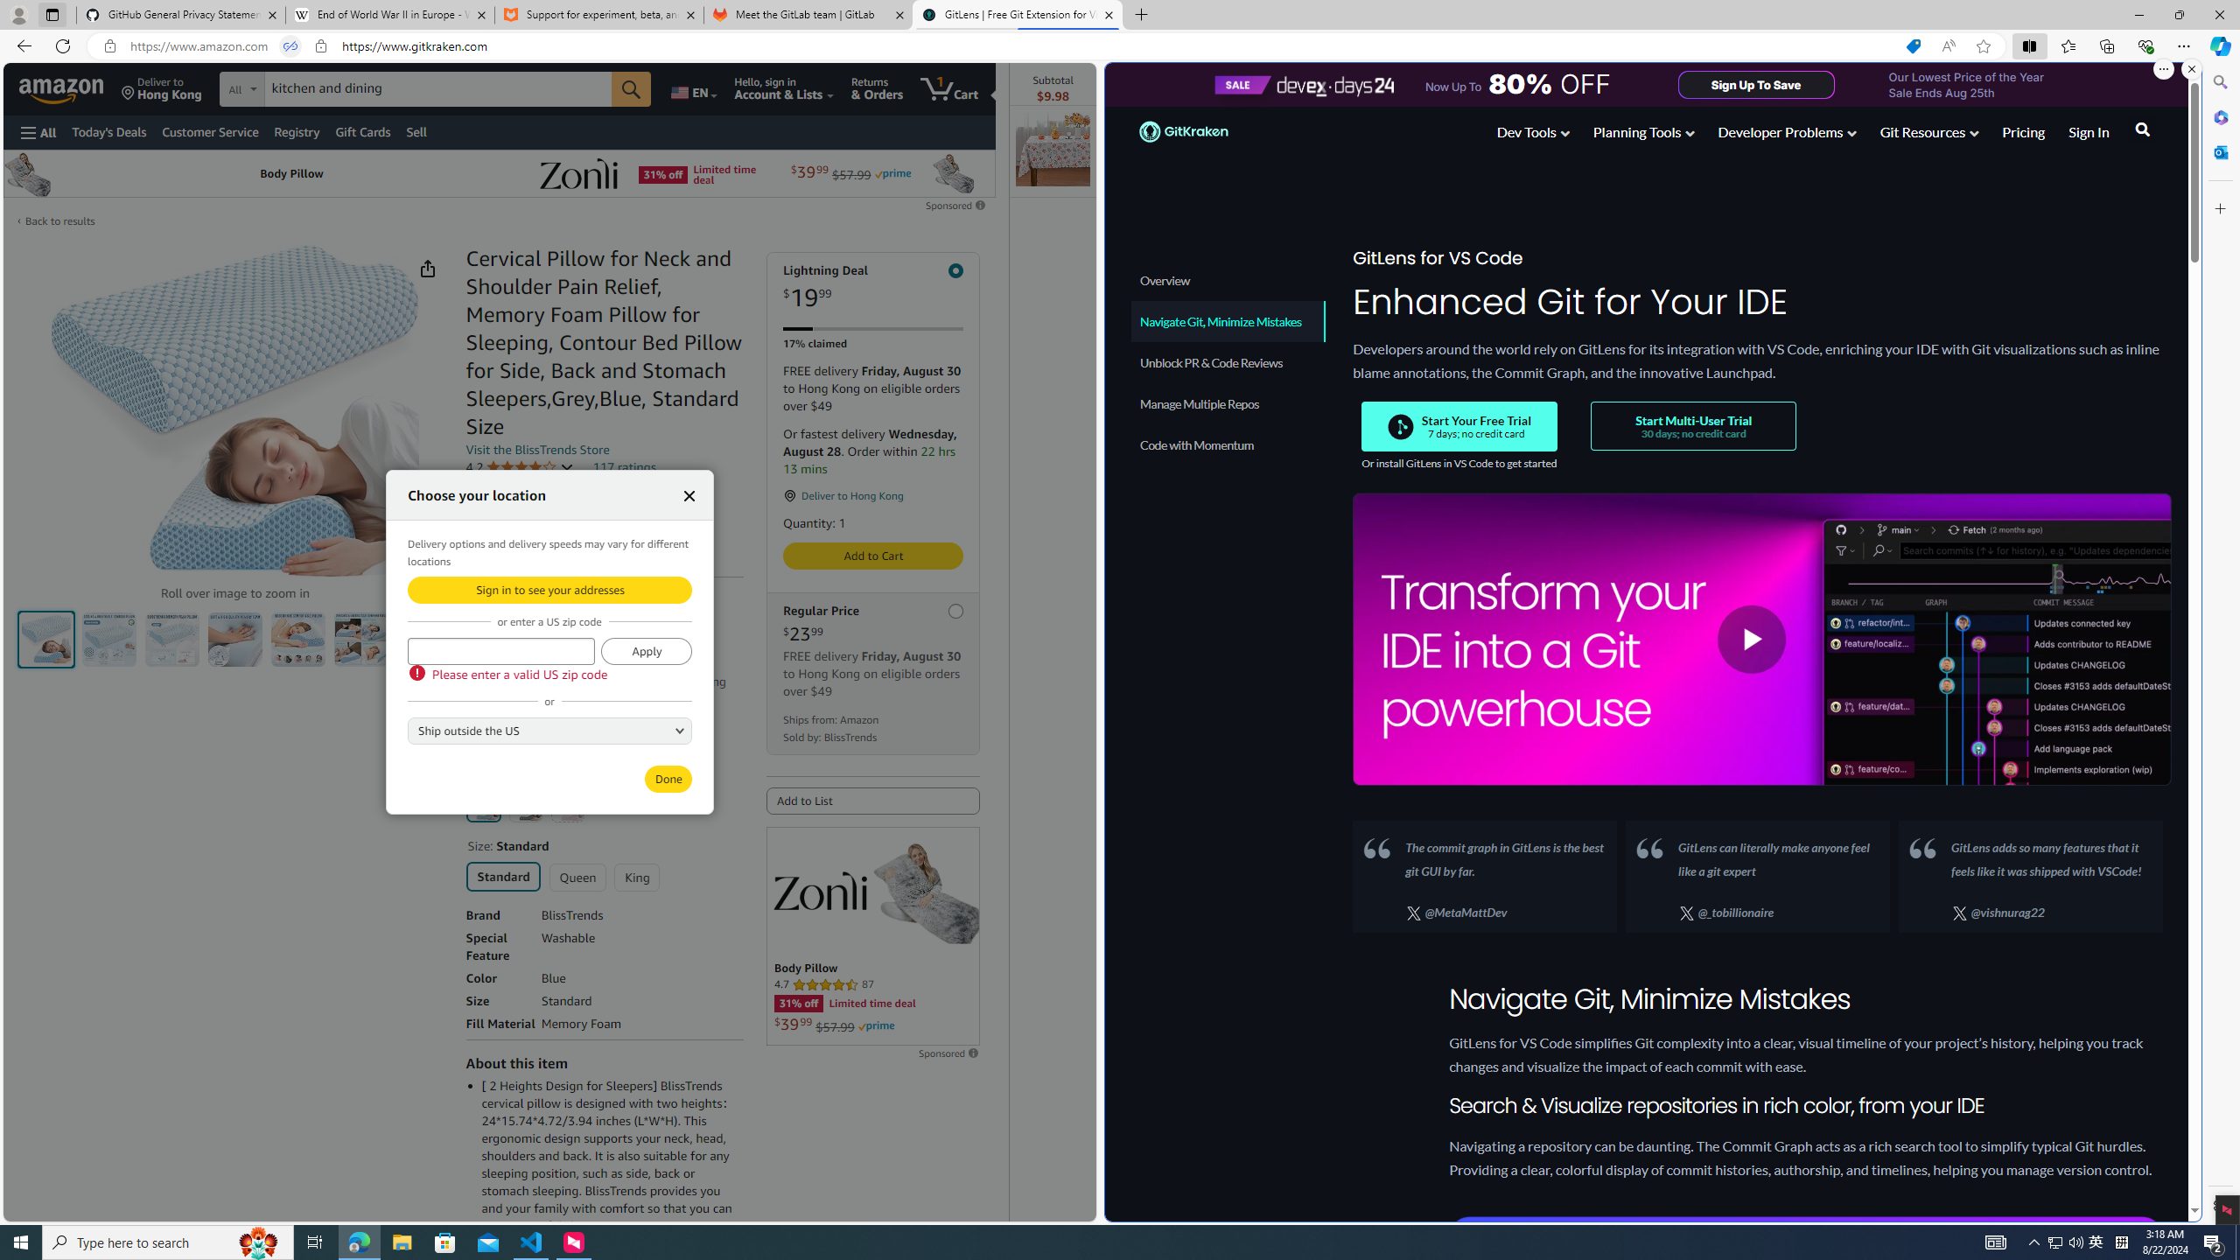 This screenshot has width=2240, height=1260. I want to click on Sponsored ad, so click(873, 936).